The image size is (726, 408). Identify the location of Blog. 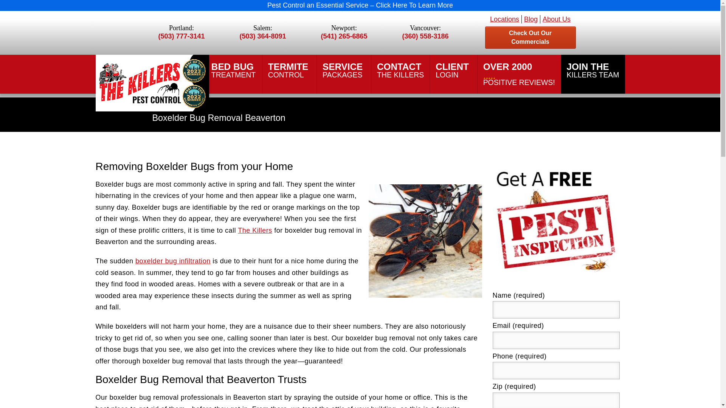
(425, 241).